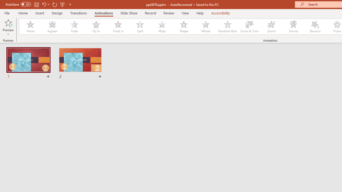 The image size is (342, 192). I want to click on Fly In, so click(96, 27).